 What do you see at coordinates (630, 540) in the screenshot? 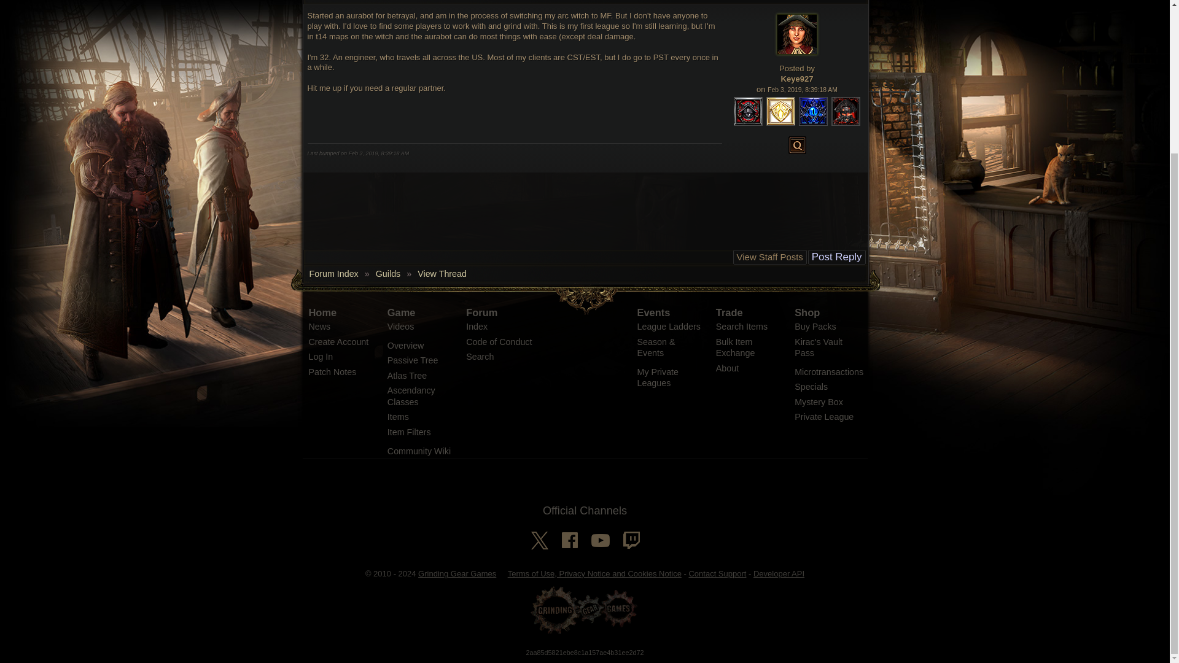
I see `Twitch` at bounding box center [630, 540].